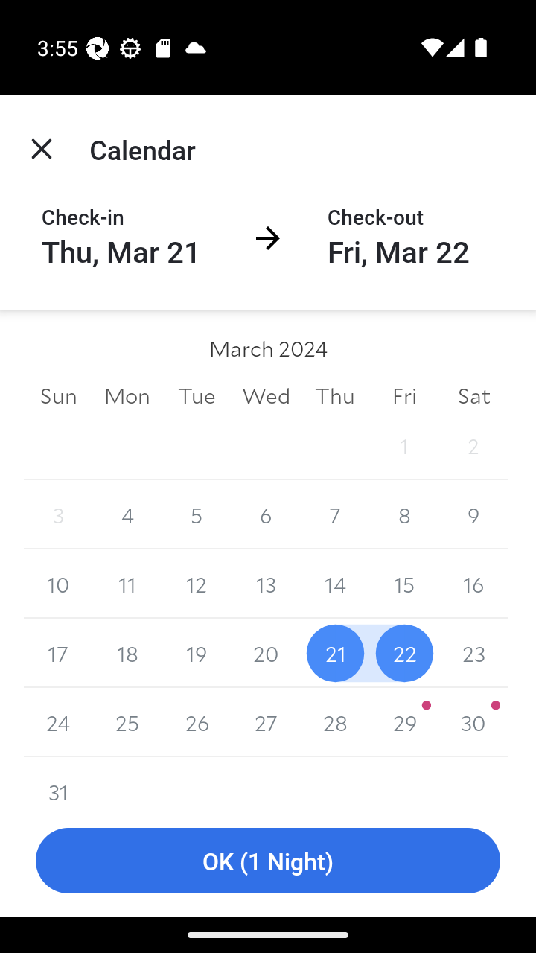 Image resolution: width=536 pixels, height=953 pixels. Describe the element at coordinates (266, 653) in the screenshot. I see `20 20 March 2024` at that location.